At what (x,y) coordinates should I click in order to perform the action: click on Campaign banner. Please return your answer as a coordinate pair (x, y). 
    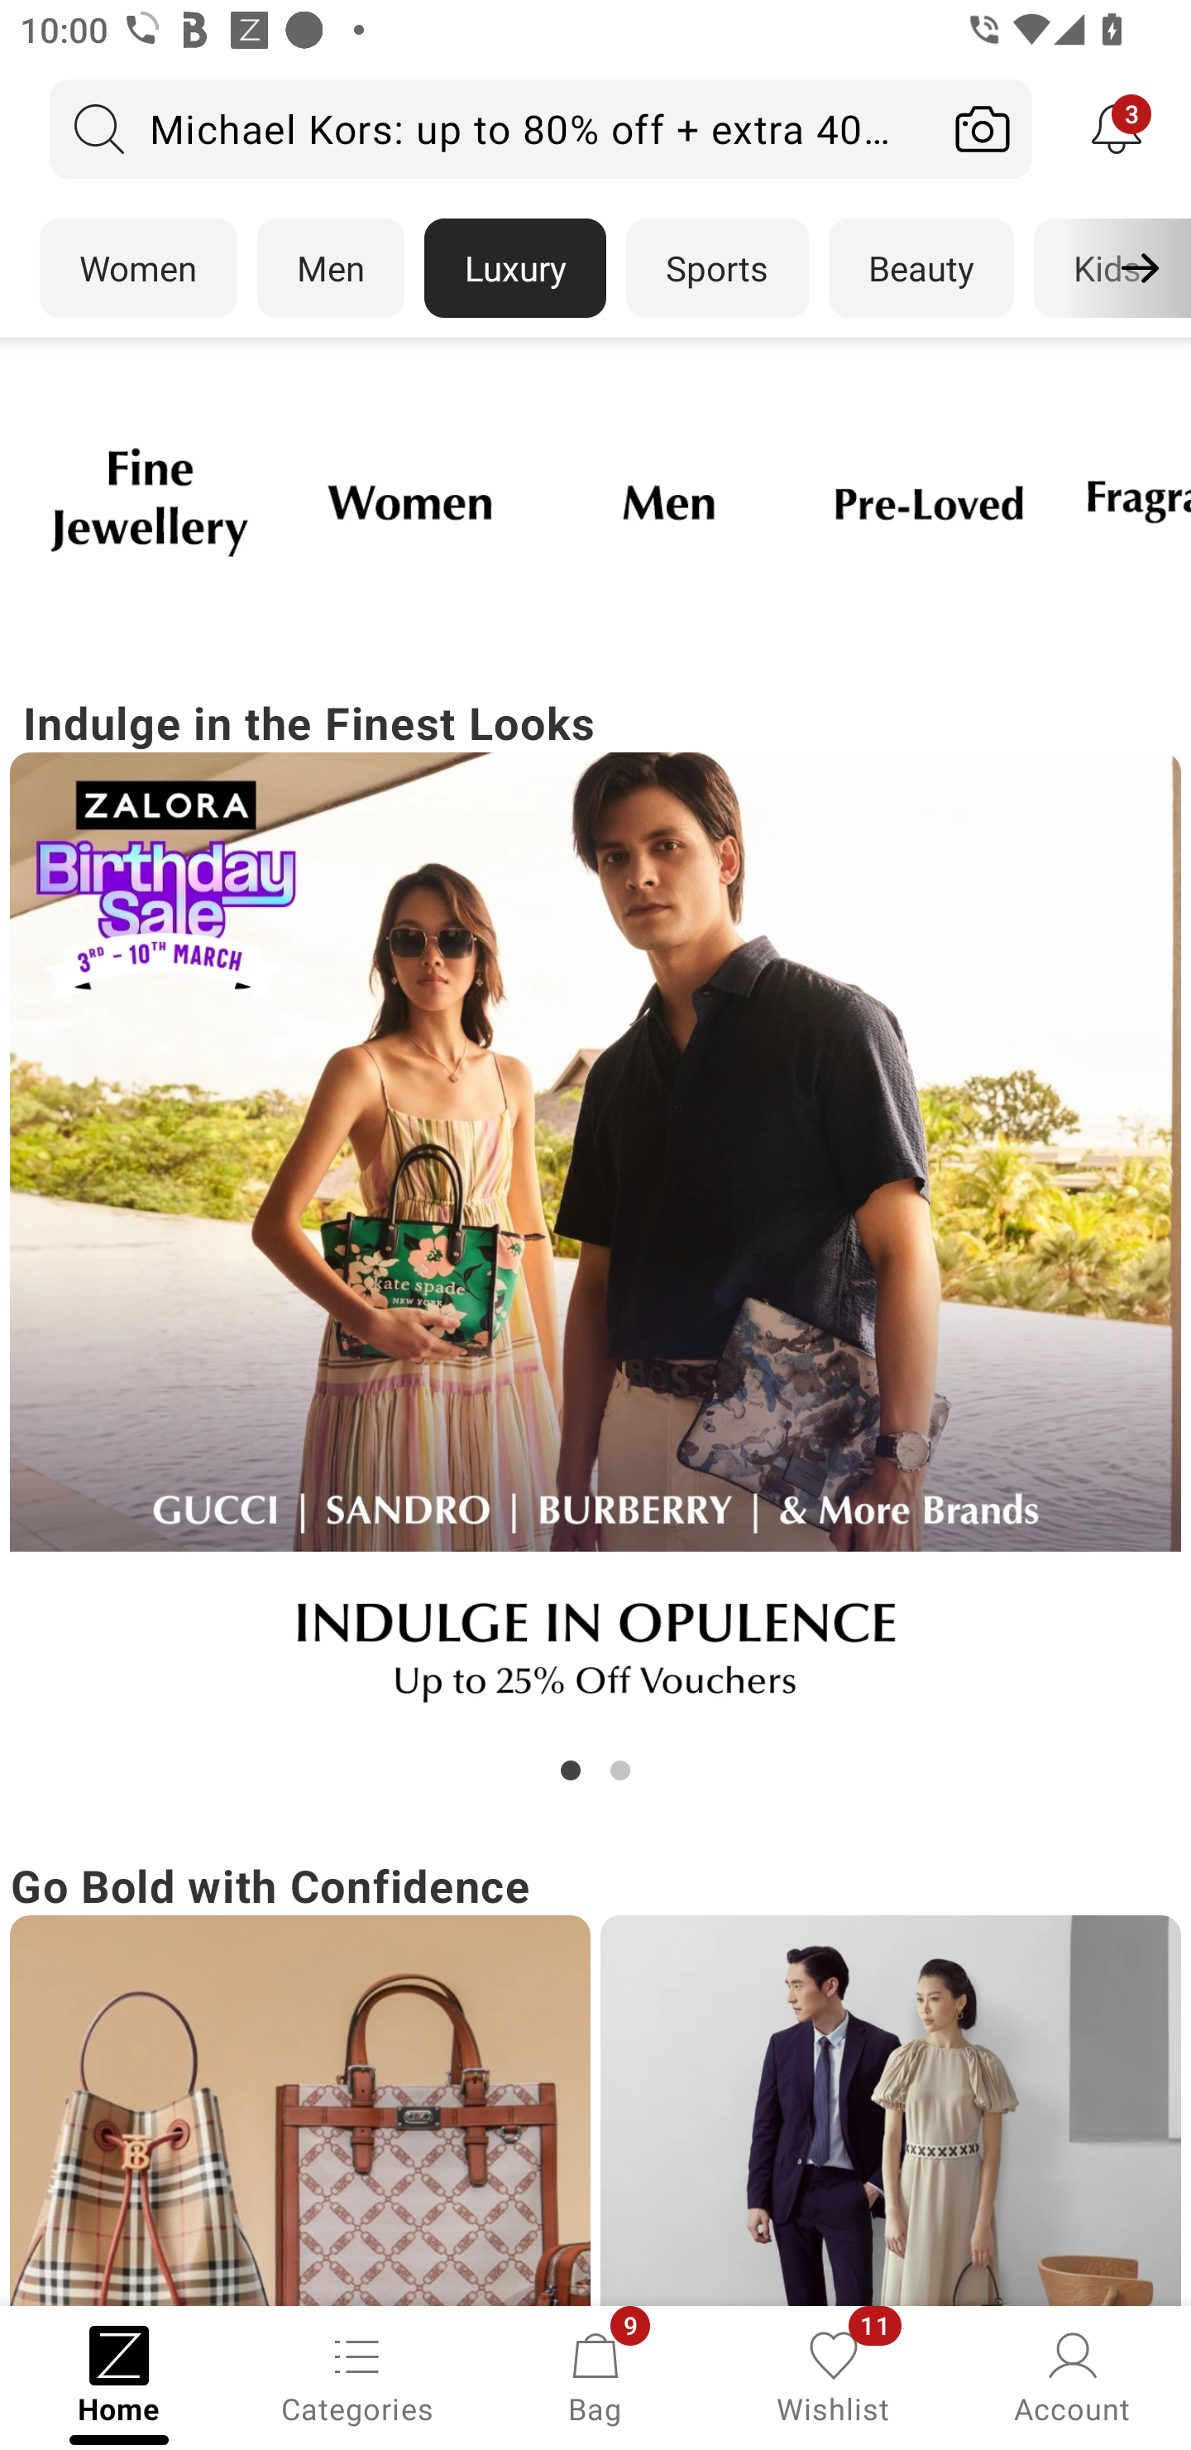
    Looking at the image, I should click on (299, 2111).